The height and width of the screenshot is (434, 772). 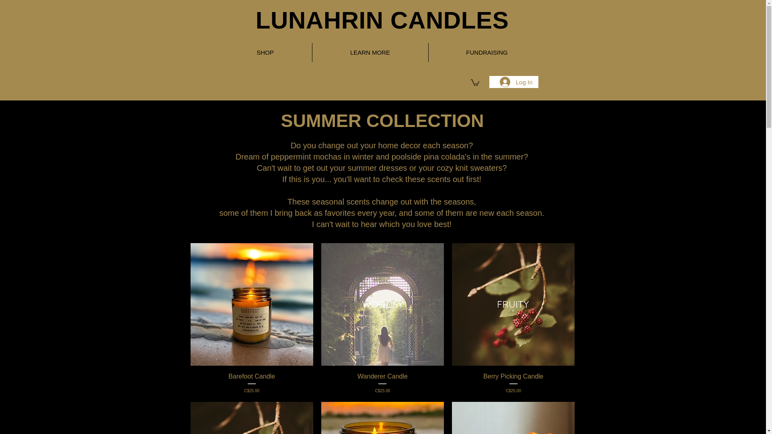 What do you see at coordinates (370, 52) in the screenshot?
I see `LEARN MORE` at bounding box center [370, 52].